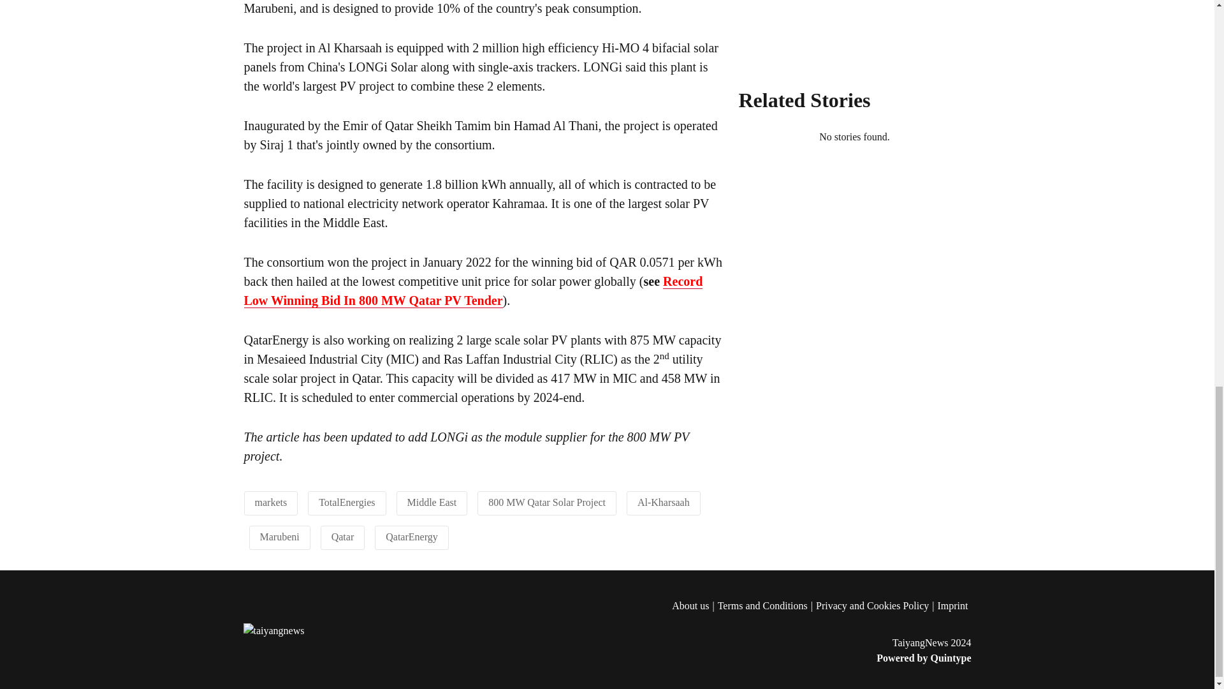 The height and width of the screenshot is (689, 1224). Describe the element at coordinates (547, 501) in the screenshot. I see `800 MW Qatar Solar Project` at that location.